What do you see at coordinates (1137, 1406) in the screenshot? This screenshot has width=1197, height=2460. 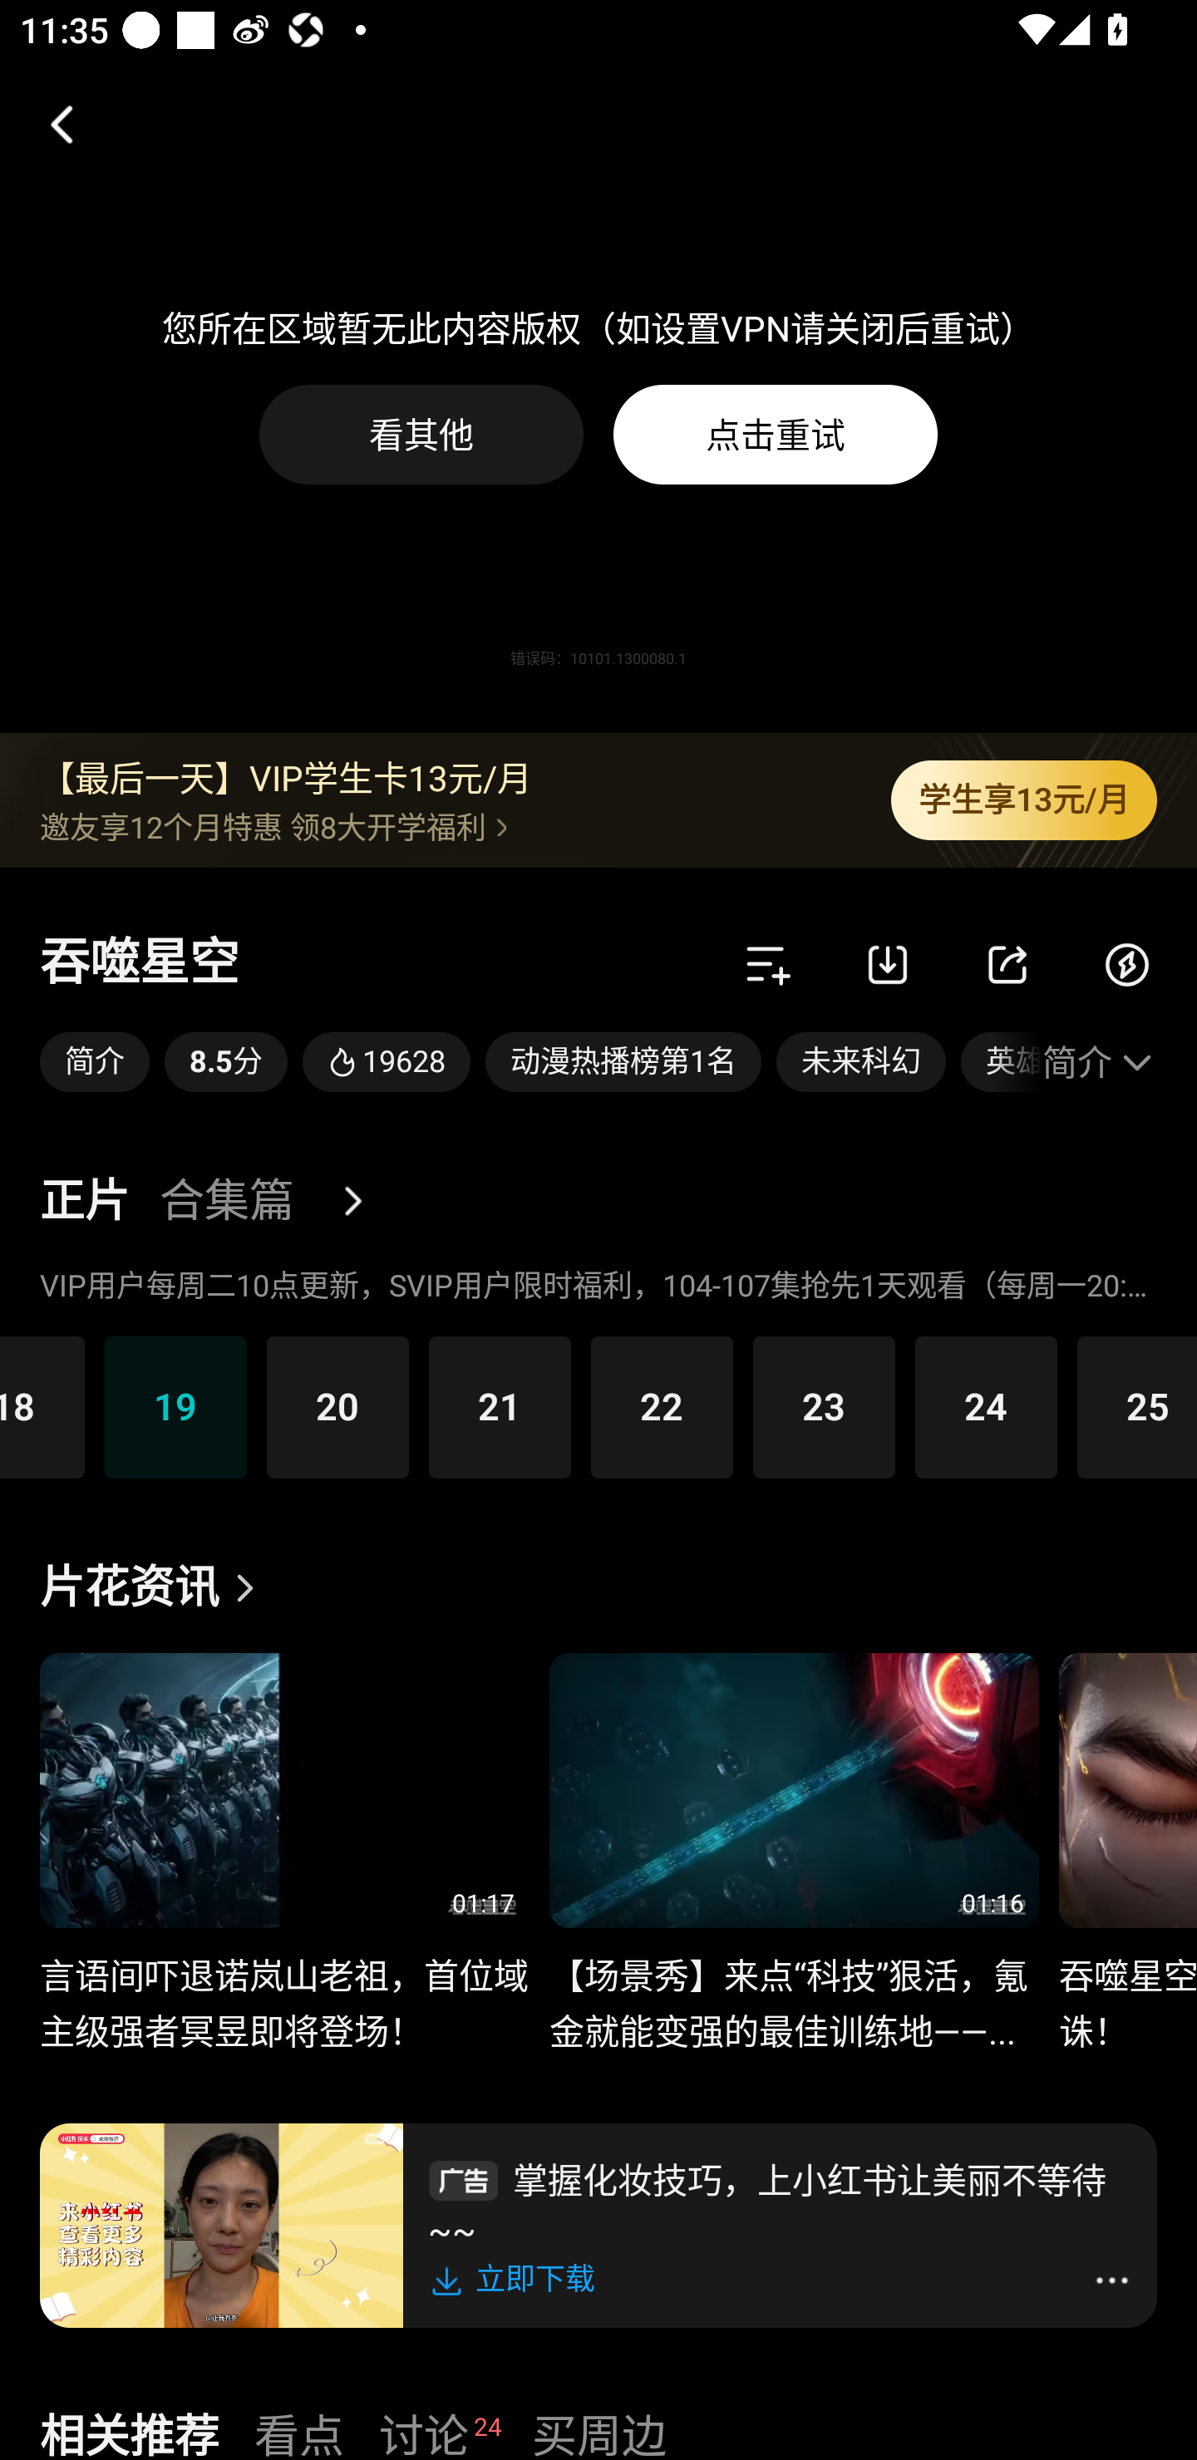 I see `第25集 25` at bounding box center [1137, 1406].